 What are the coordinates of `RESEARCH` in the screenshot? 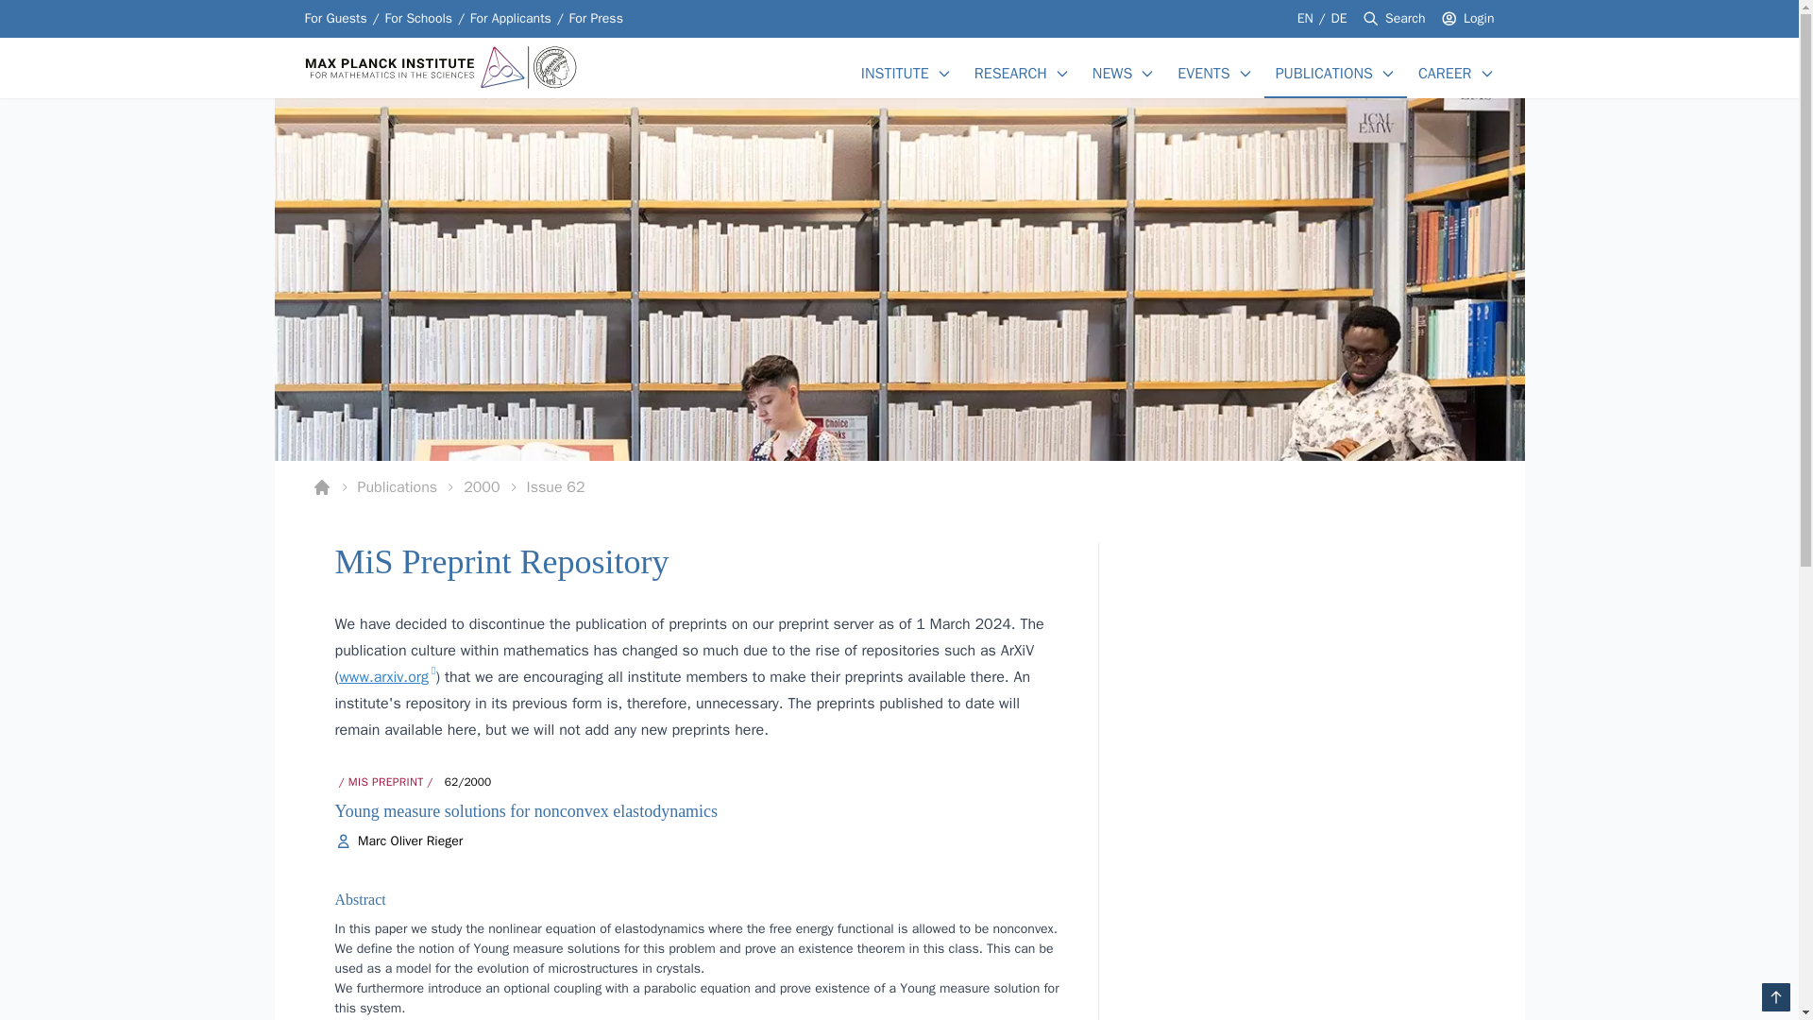 It's located at (510, 19).